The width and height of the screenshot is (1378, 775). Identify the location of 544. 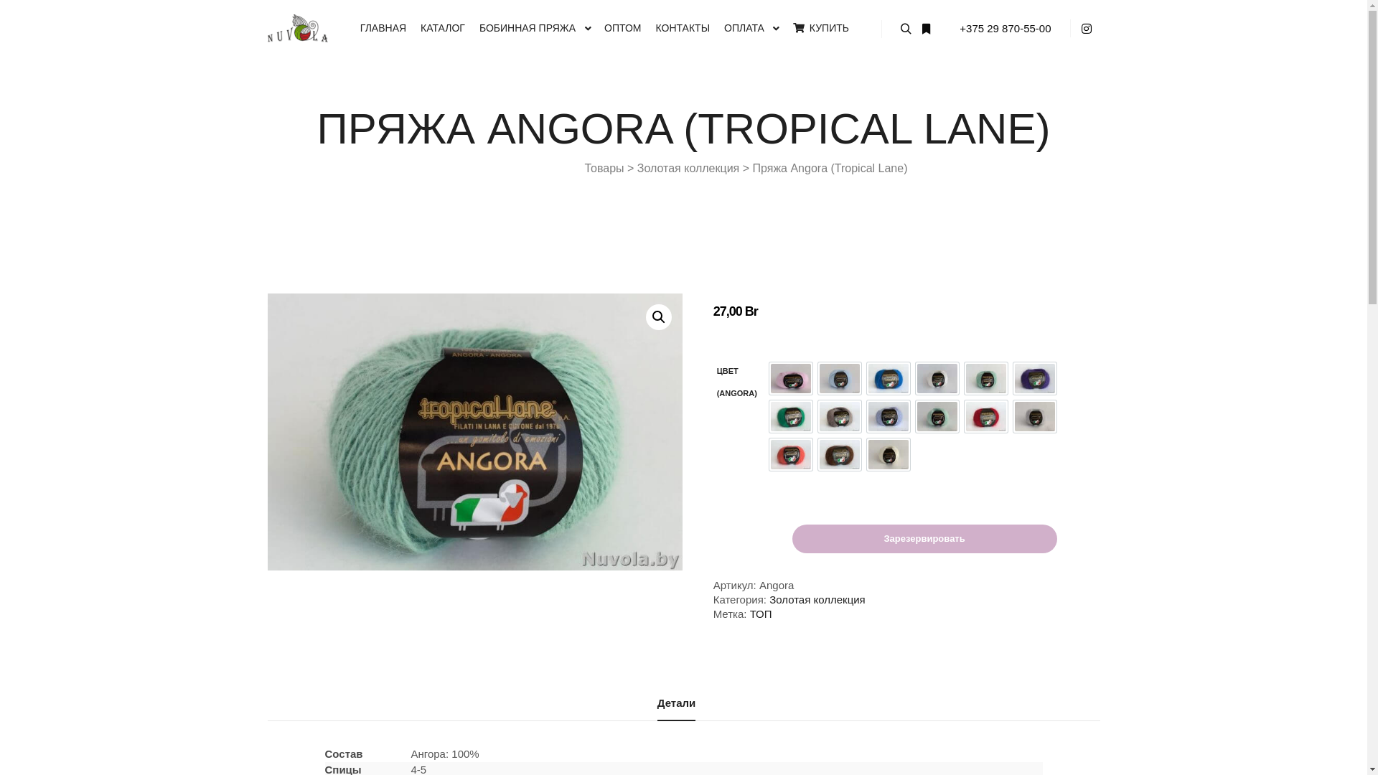
(1035, 416).